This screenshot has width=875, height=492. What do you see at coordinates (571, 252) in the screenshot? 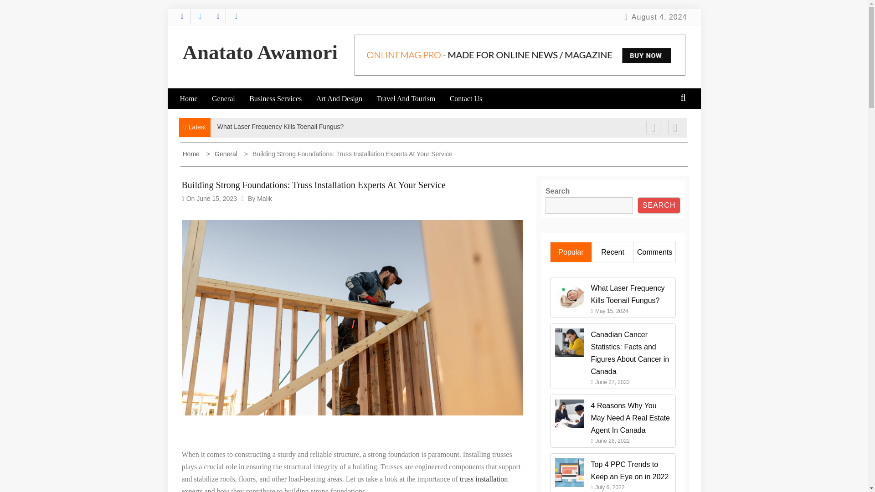
I see `Popular` at bounding box center [571, 252].